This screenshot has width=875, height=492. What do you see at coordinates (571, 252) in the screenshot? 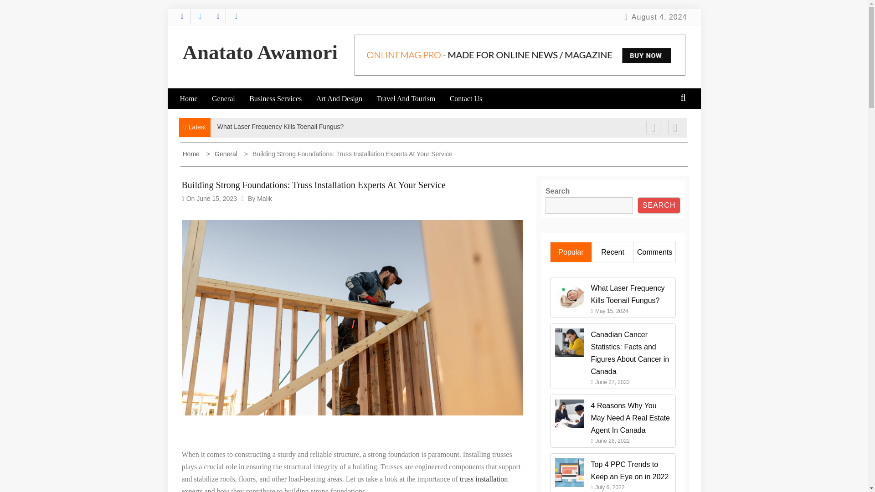
I see `Popular` at bounding box center [571, 252].